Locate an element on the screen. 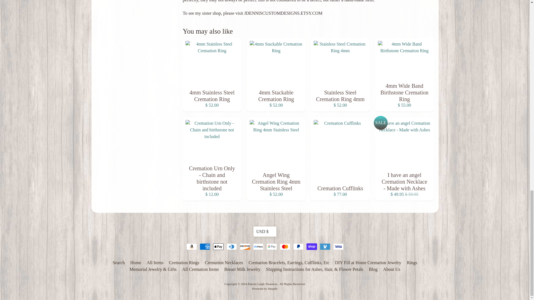  Visa is located at coordinates (338, 246).